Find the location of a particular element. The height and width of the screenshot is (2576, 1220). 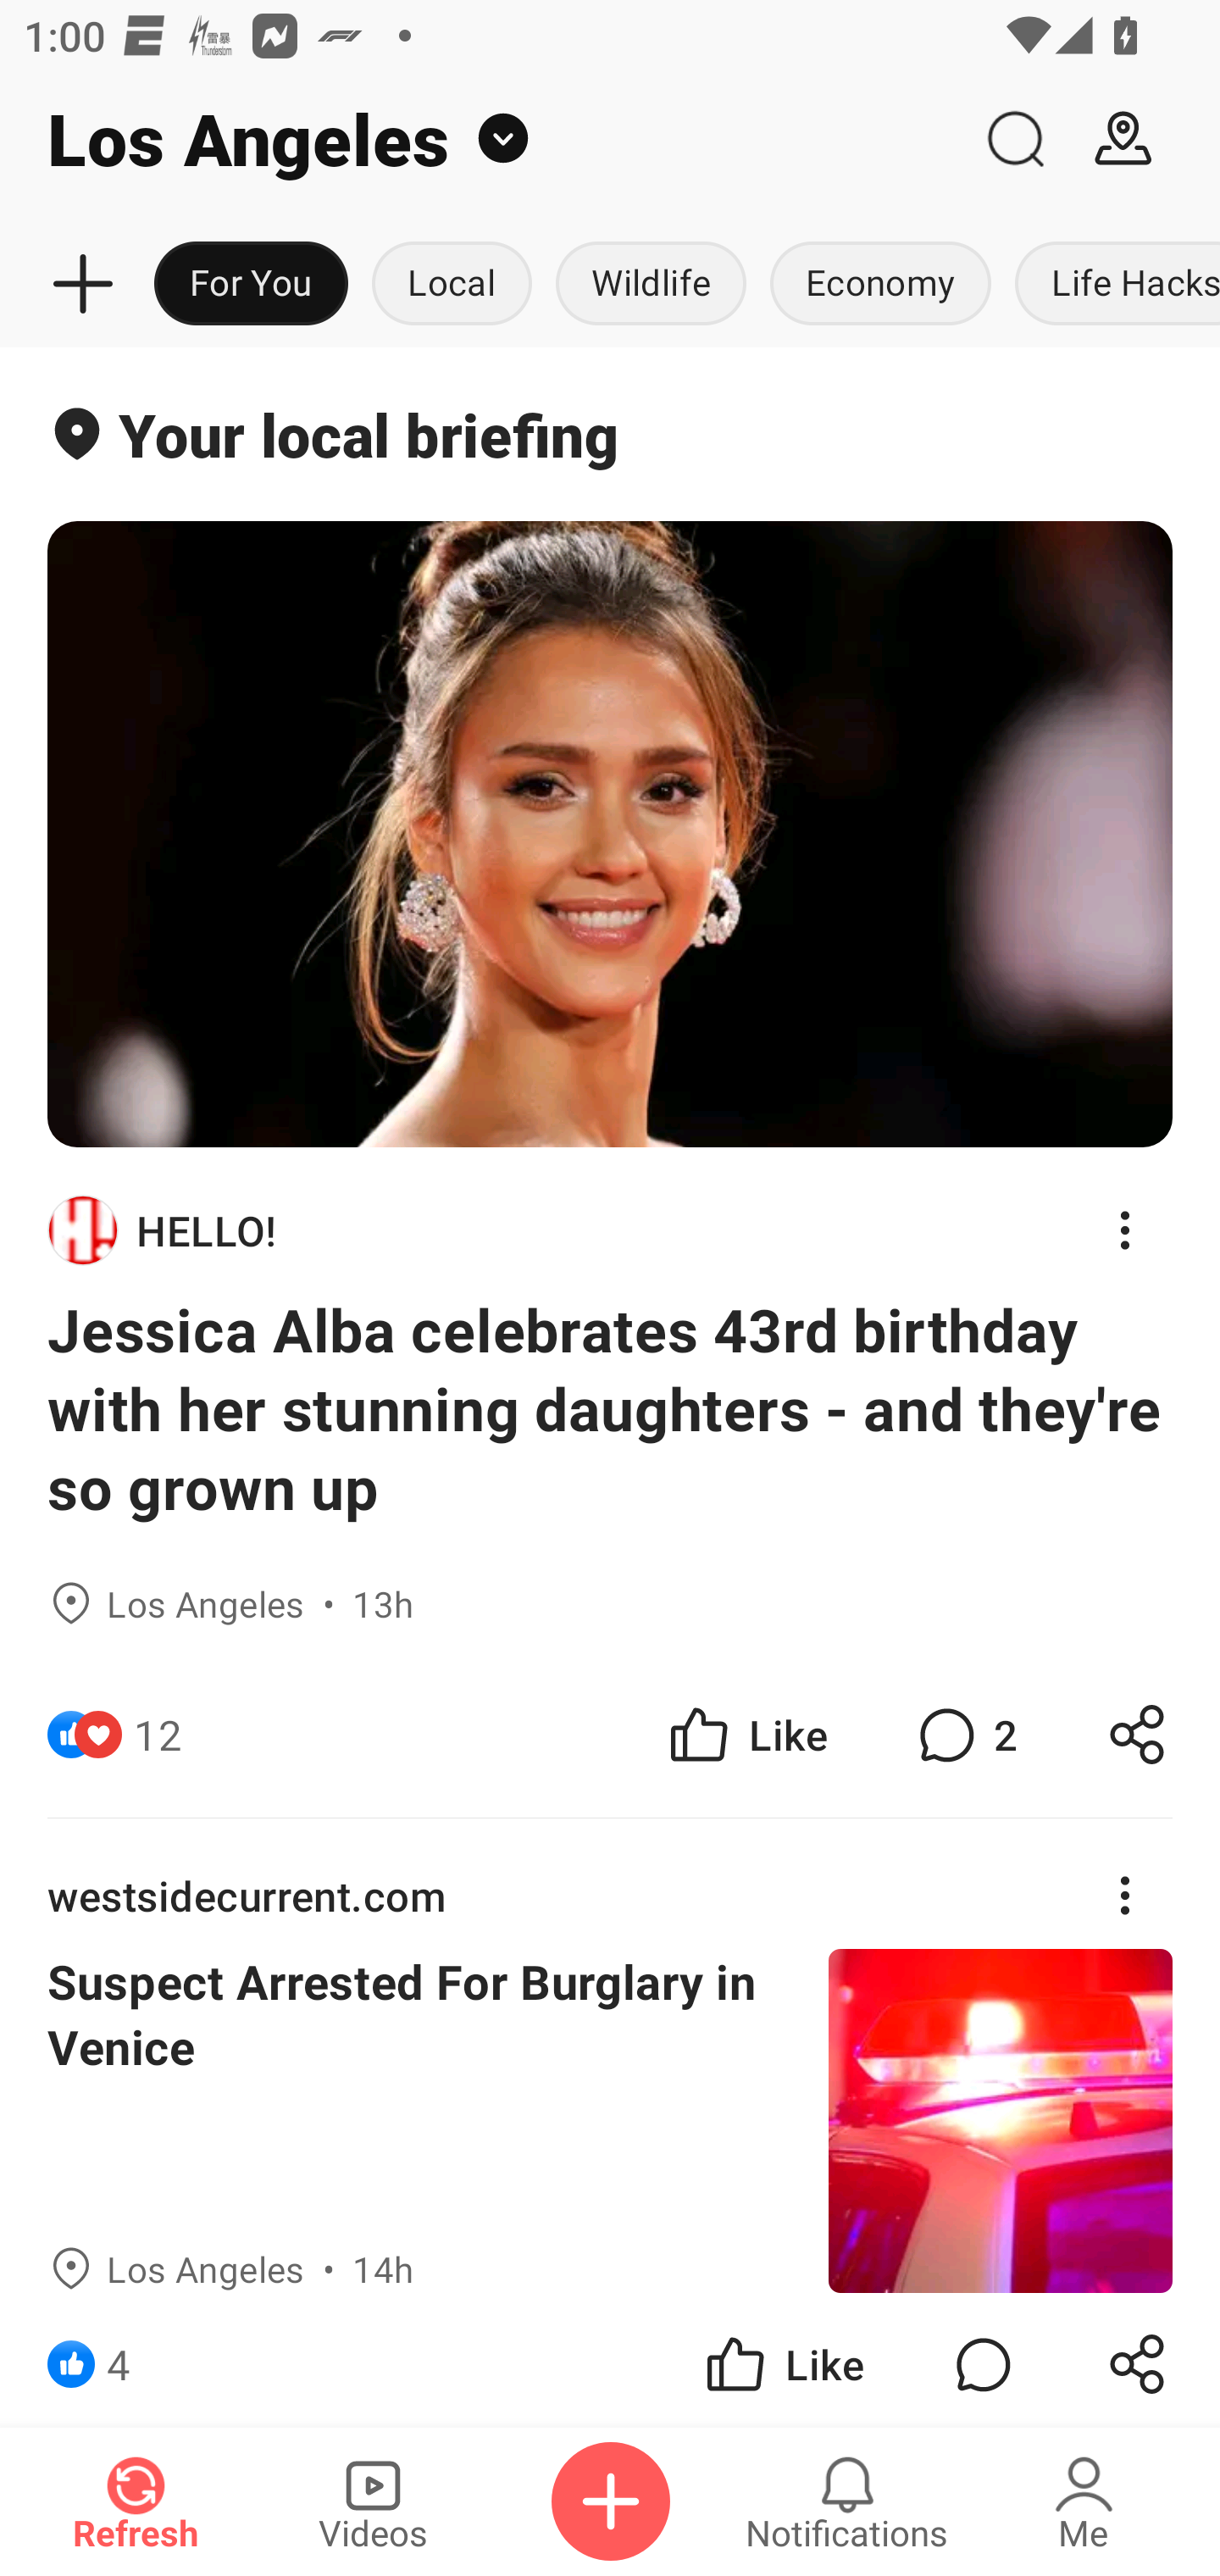

Like is located at coordinates (783, 2359).